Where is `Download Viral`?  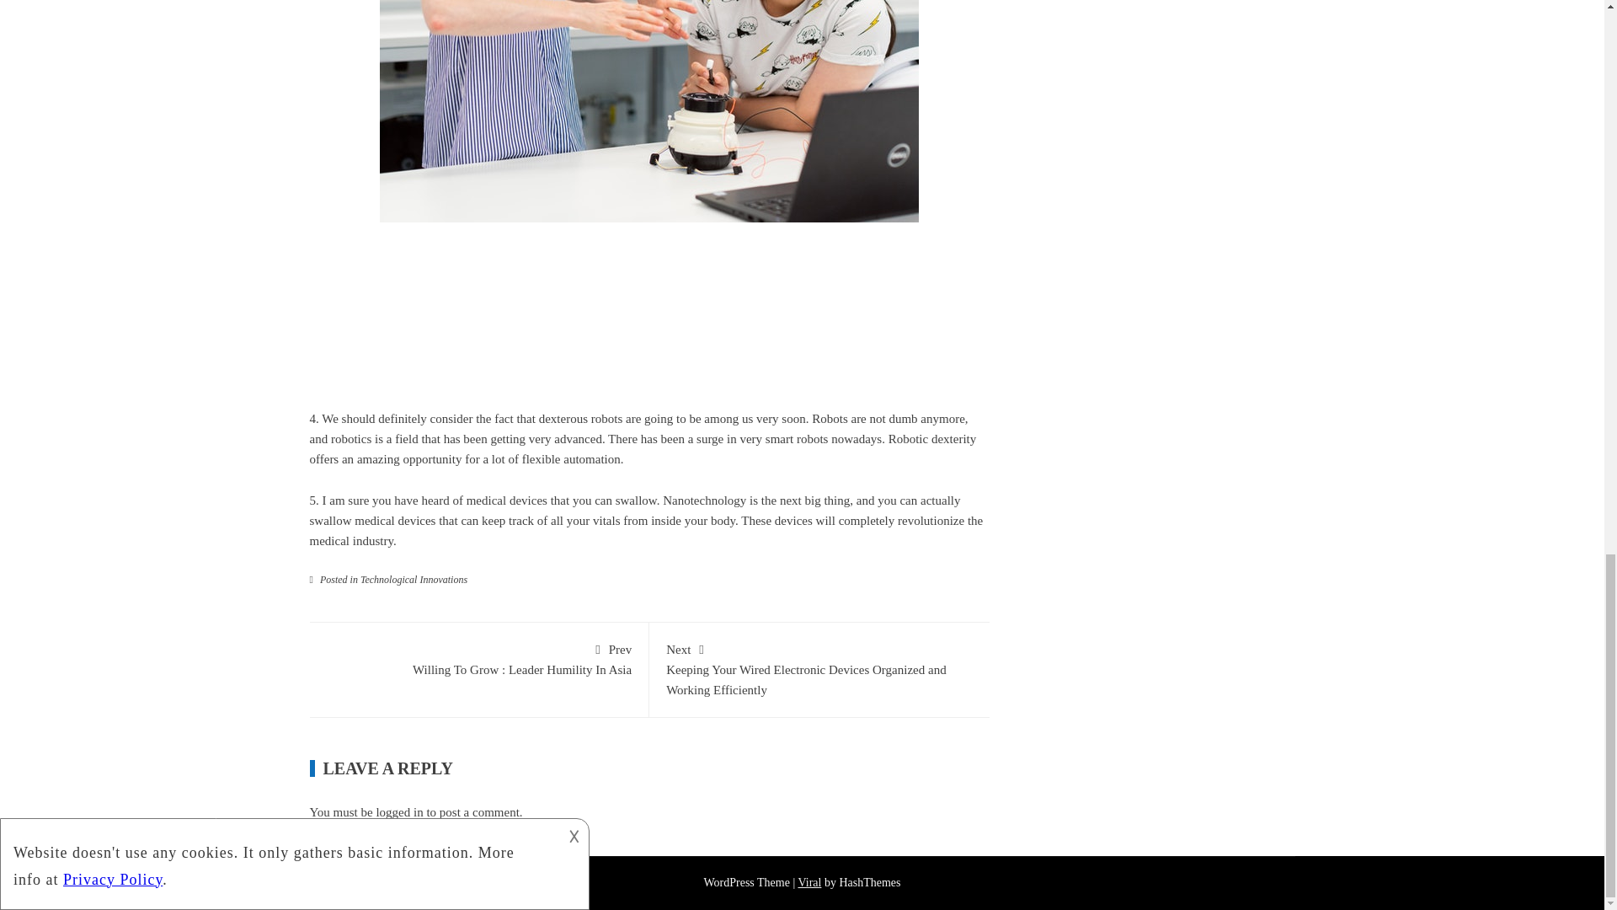
Download Viral is located at coordinates (808, 883).